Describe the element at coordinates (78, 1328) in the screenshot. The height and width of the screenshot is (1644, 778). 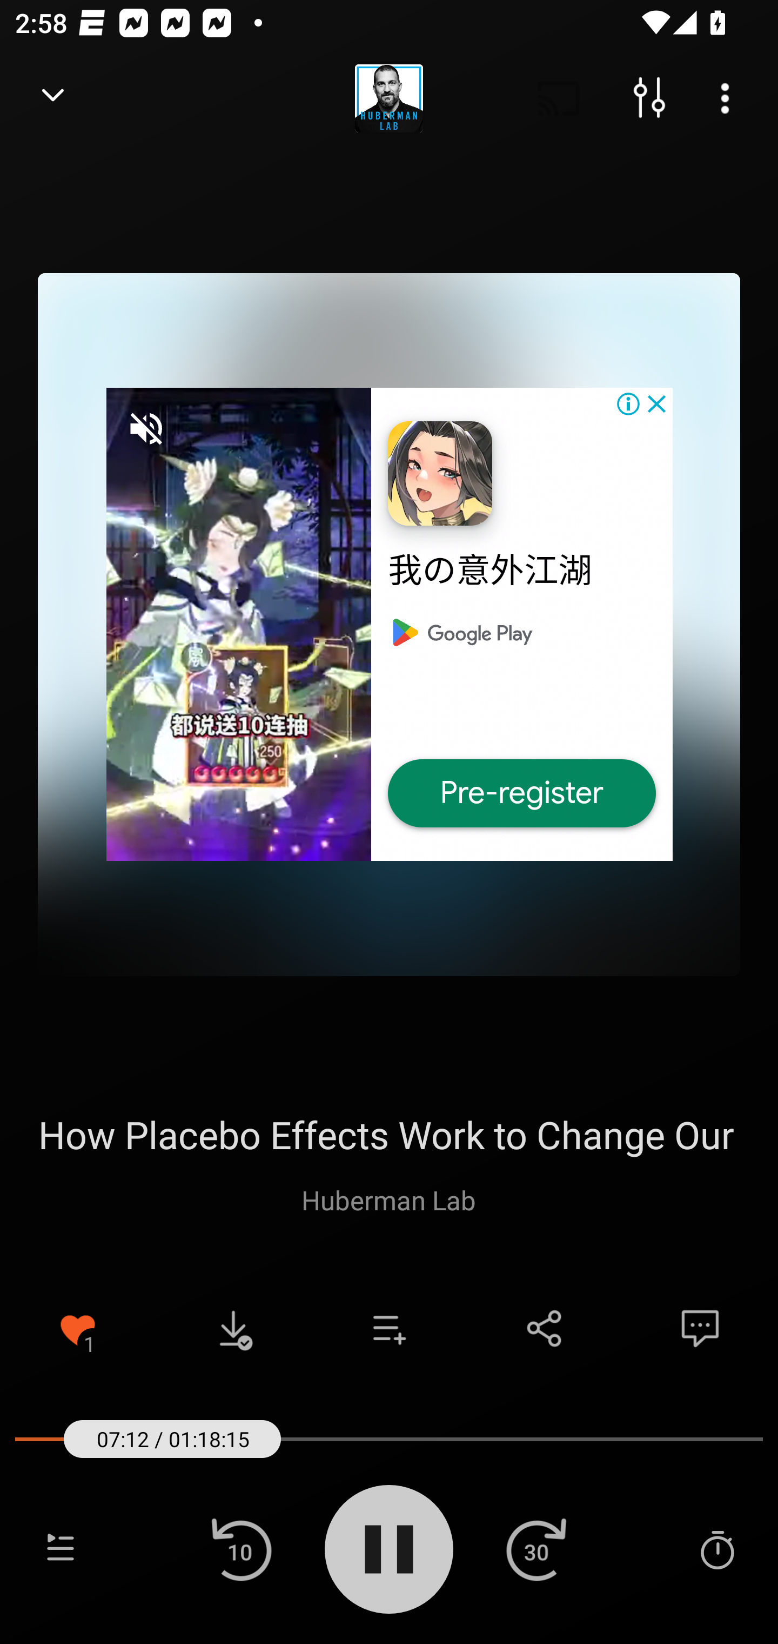
I see `Remove from Favorites` at that location.